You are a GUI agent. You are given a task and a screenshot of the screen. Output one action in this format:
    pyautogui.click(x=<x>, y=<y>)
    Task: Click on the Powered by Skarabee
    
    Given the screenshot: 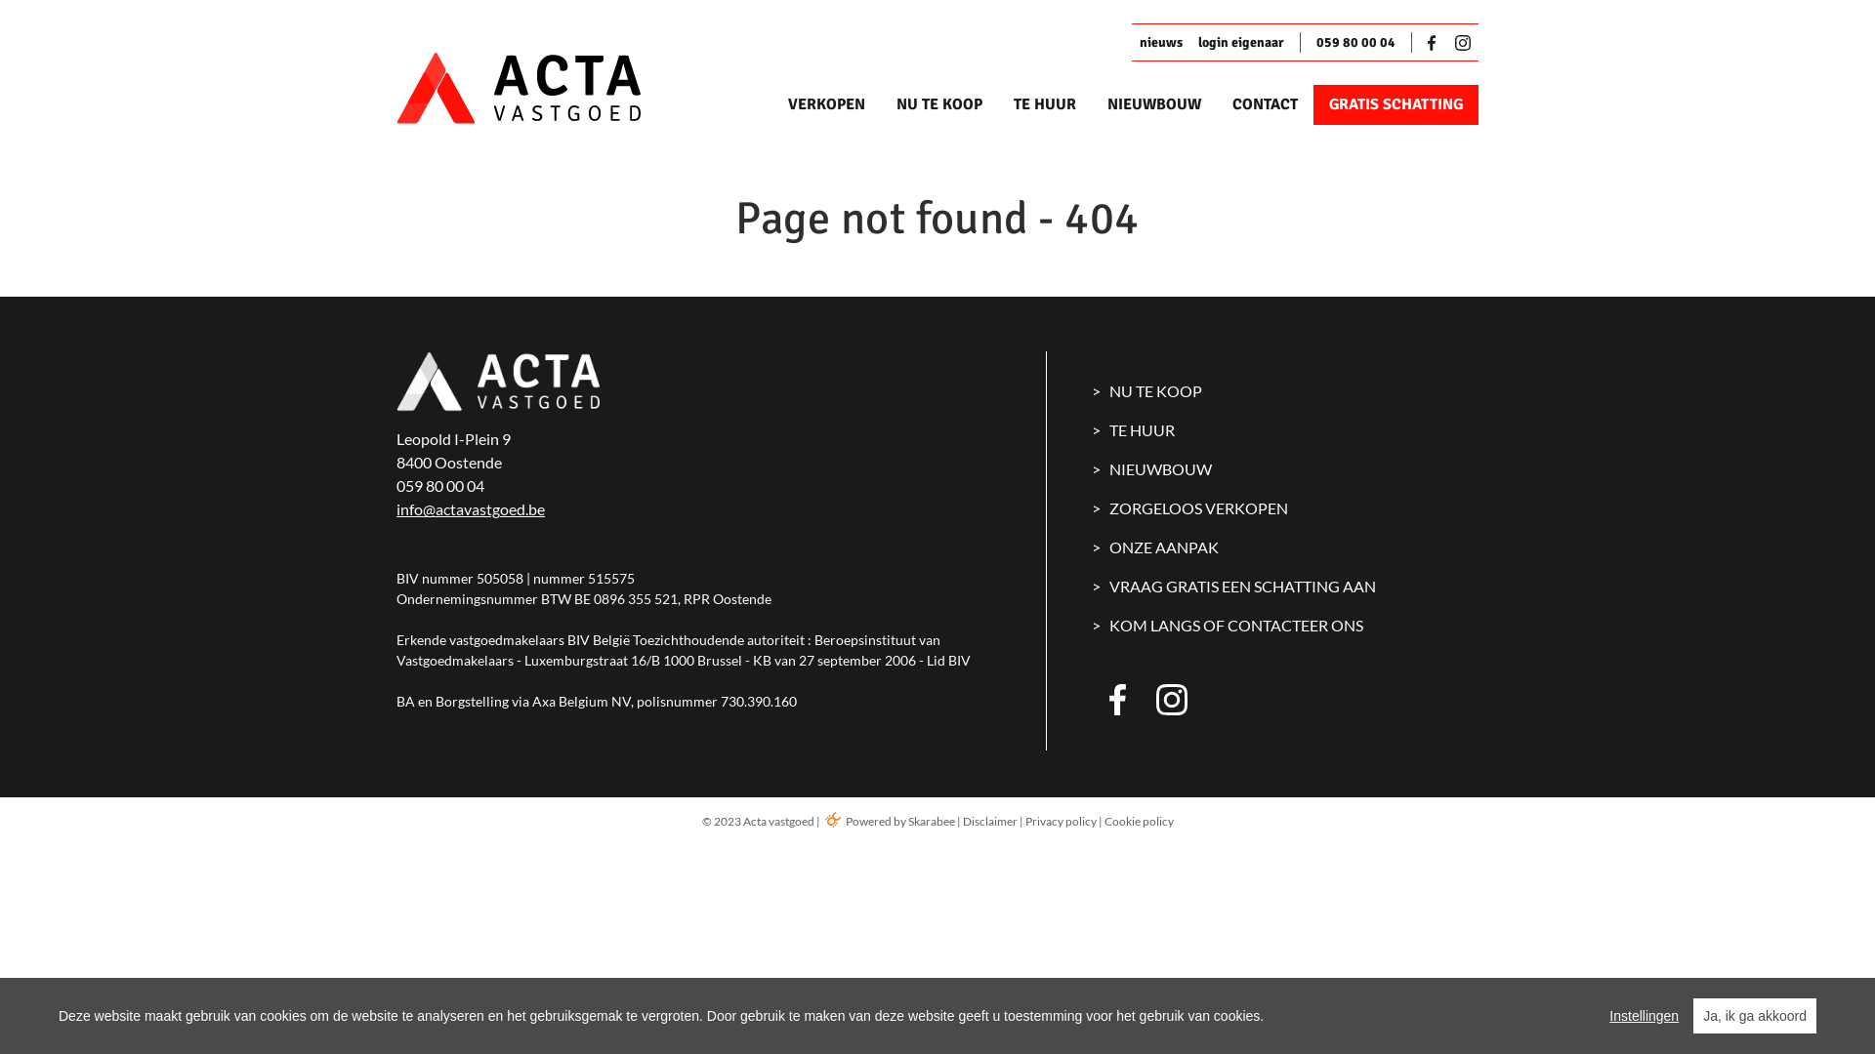 What is the action you would take?
    pyautogui.click(x=889, y=822)
    